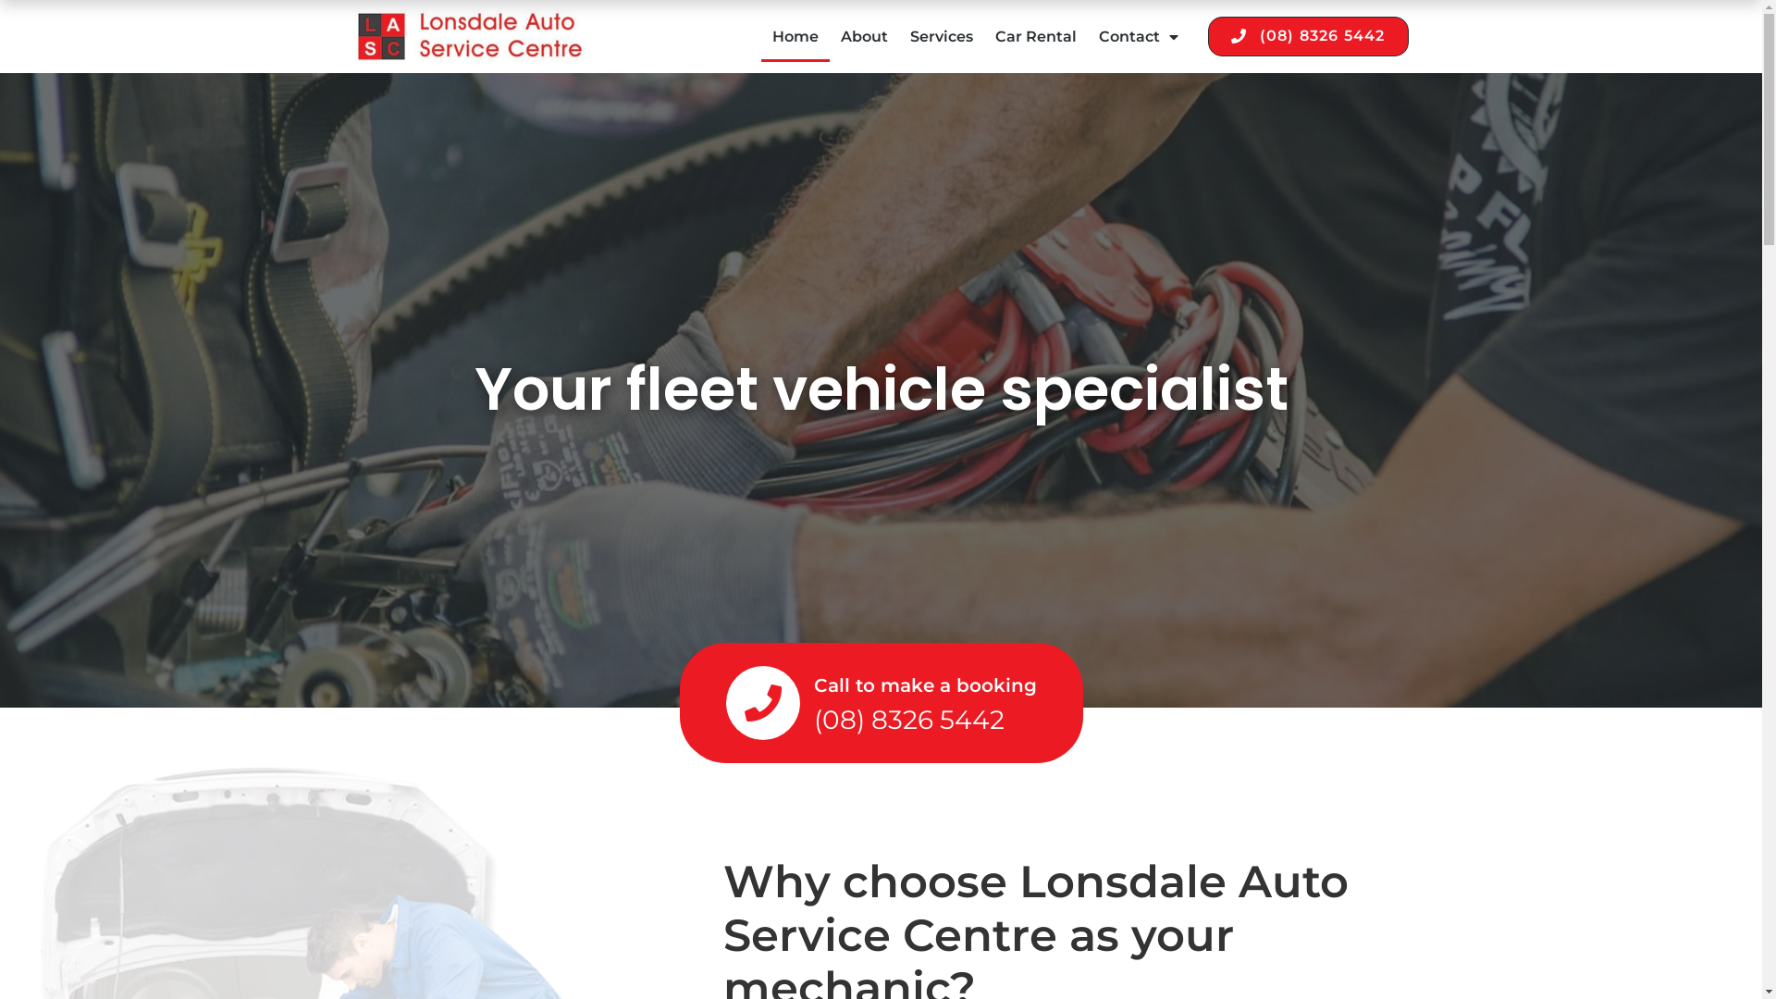 This screenshot has width=1776, height=999. Describe the element at coordinates (942, 37) in the screenshot. I see `Services` at that location.